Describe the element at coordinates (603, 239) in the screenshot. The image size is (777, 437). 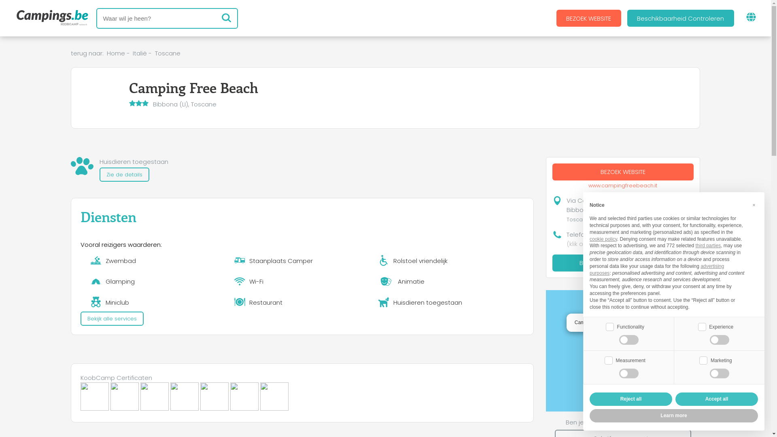
I see `cookie policy` at that location.